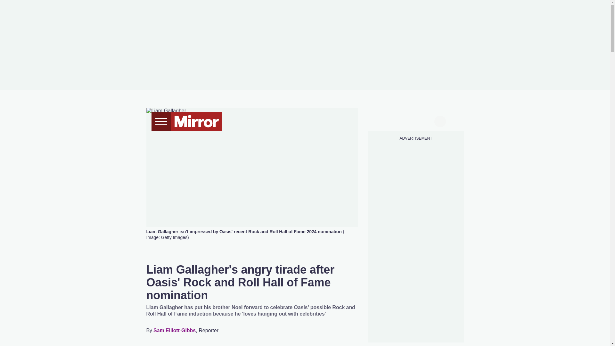  I want to click on facebook, so click(379, 120).